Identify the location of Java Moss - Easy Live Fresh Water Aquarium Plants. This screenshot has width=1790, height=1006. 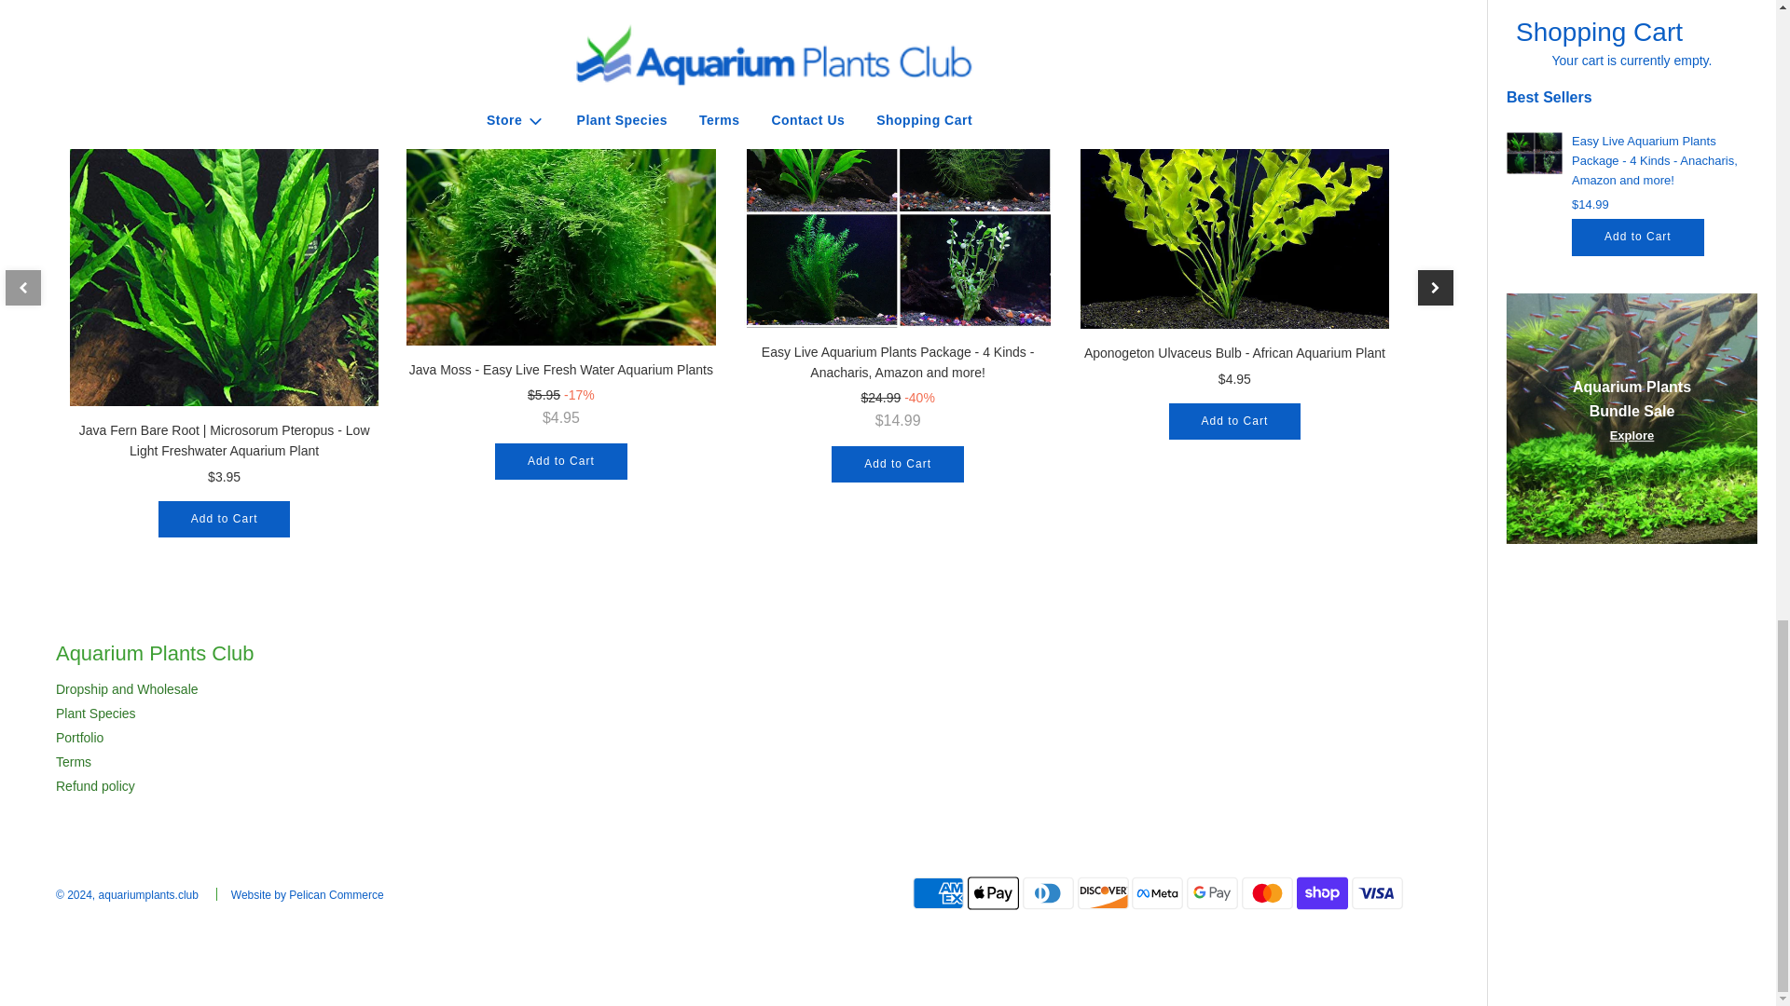
(559, 222).